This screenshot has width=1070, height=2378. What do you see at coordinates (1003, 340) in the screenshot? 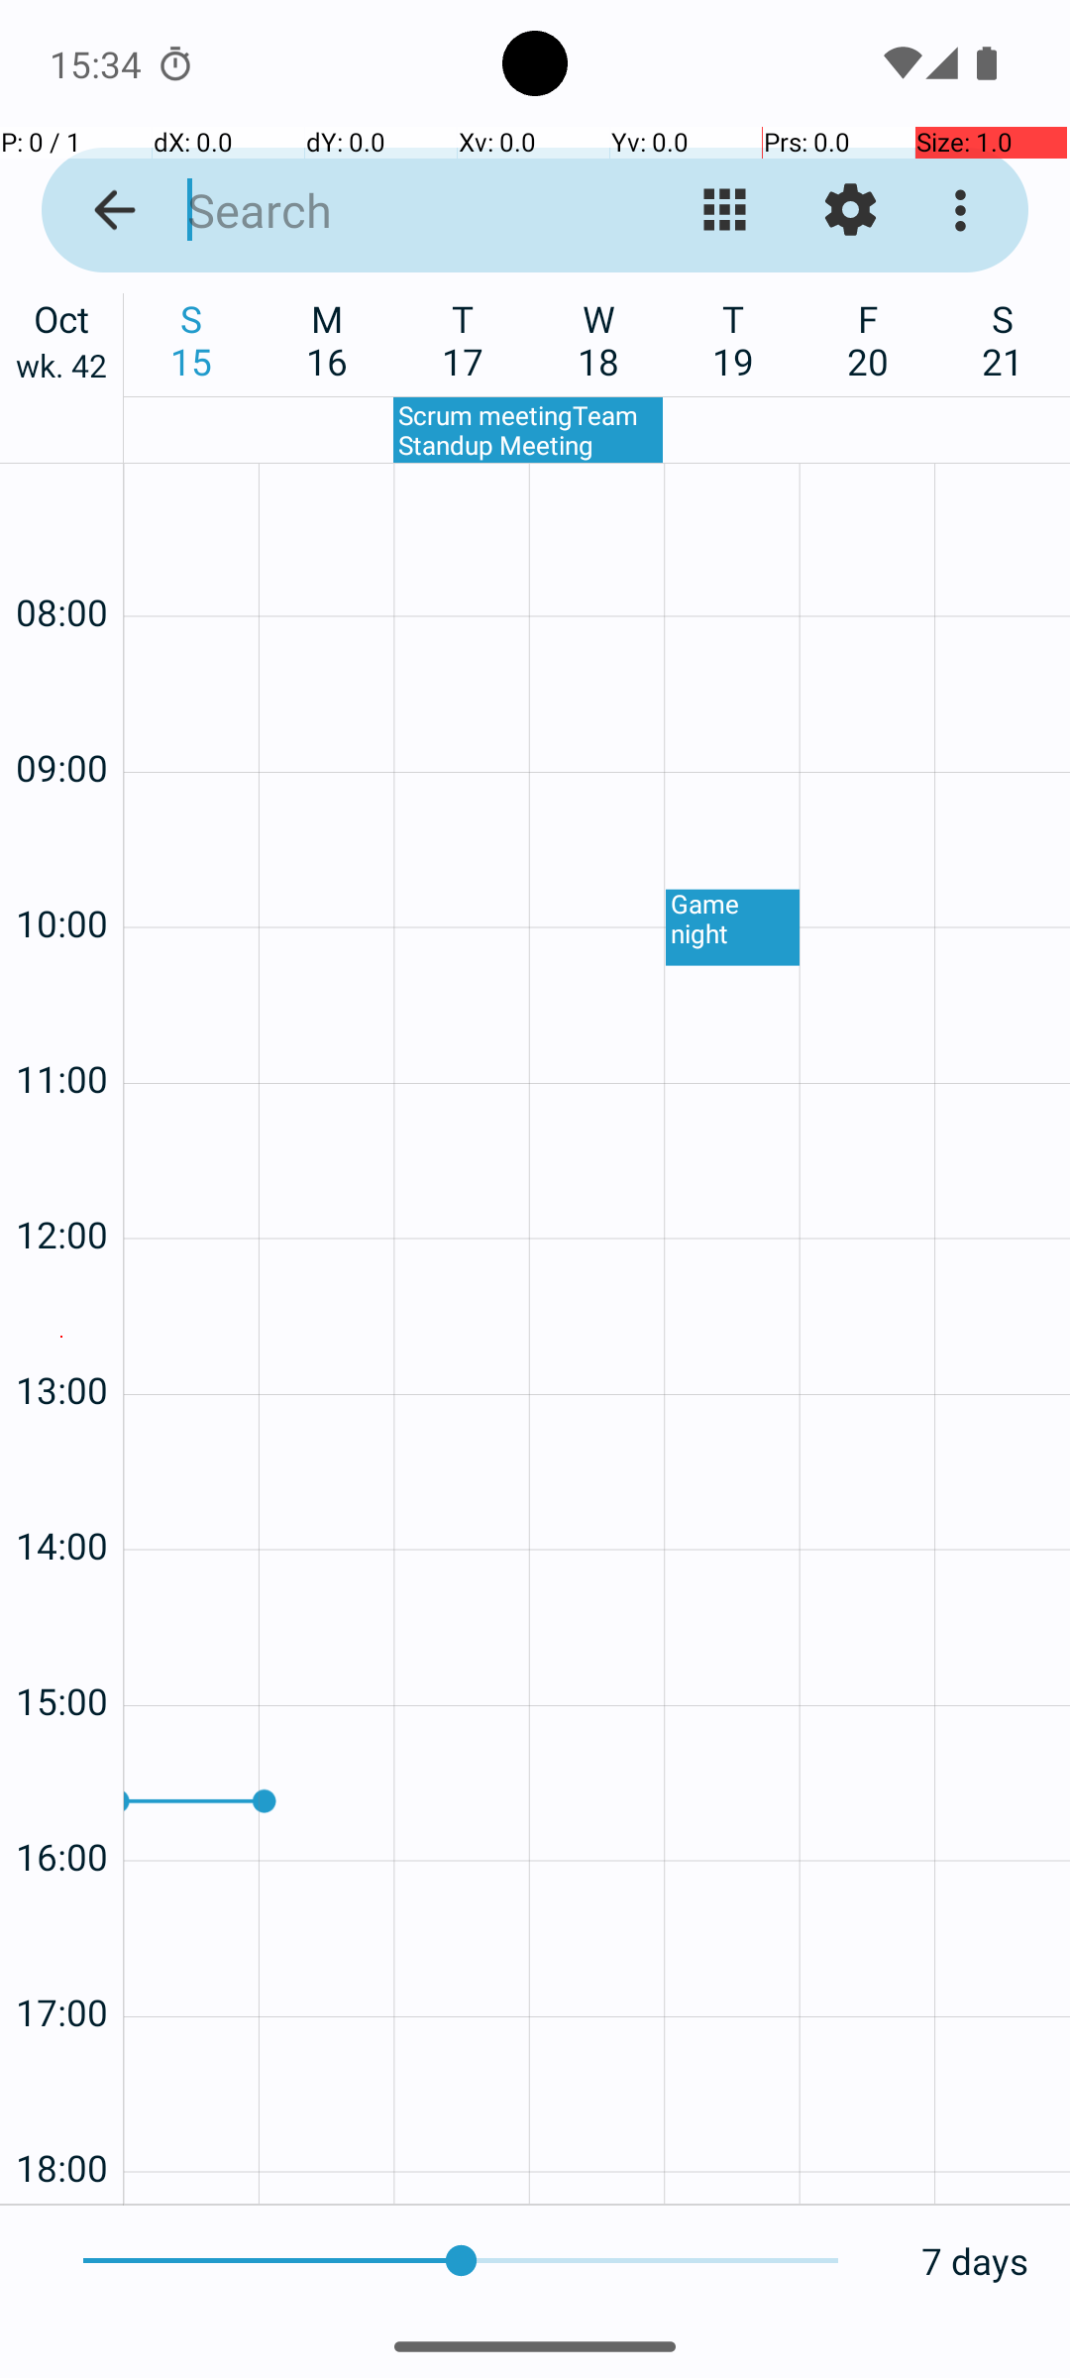
I see `S
21` at bounding box center [1003, 340].